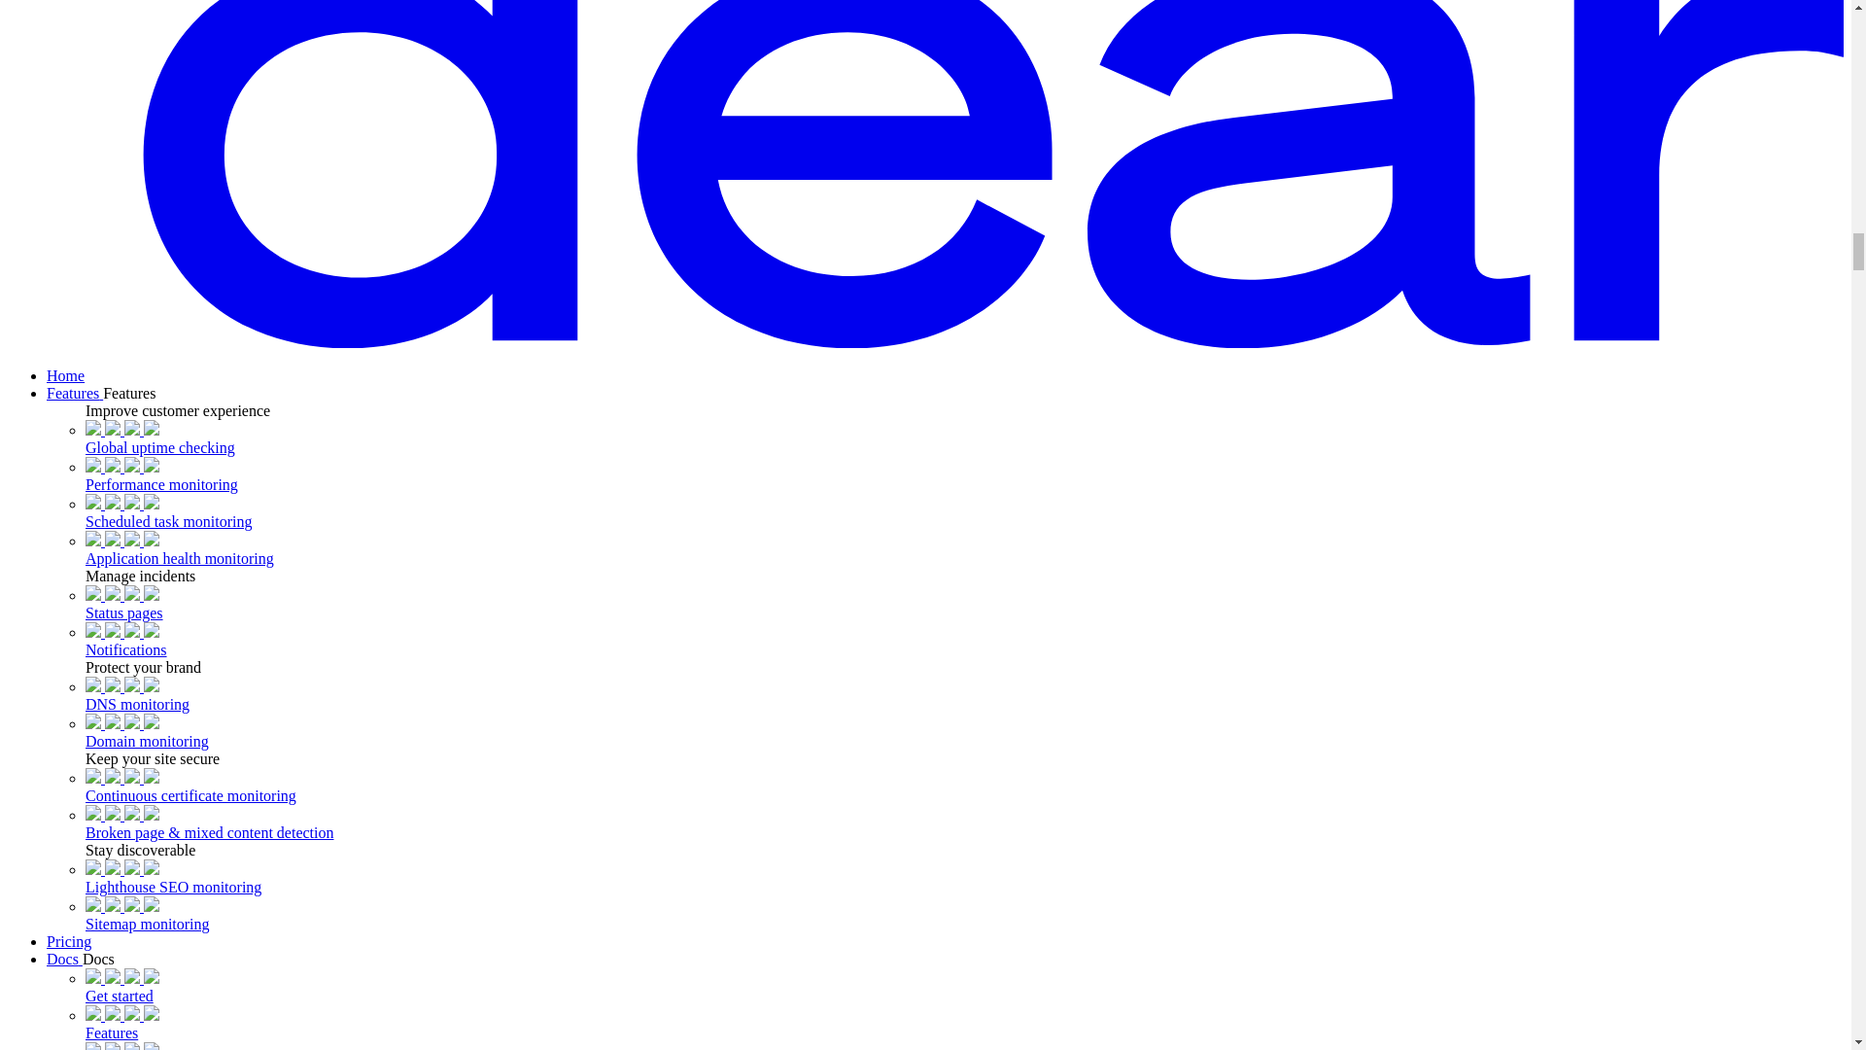  Describe the element at coordinates (74, 393) in the screenshot. I see `Features` at that location.